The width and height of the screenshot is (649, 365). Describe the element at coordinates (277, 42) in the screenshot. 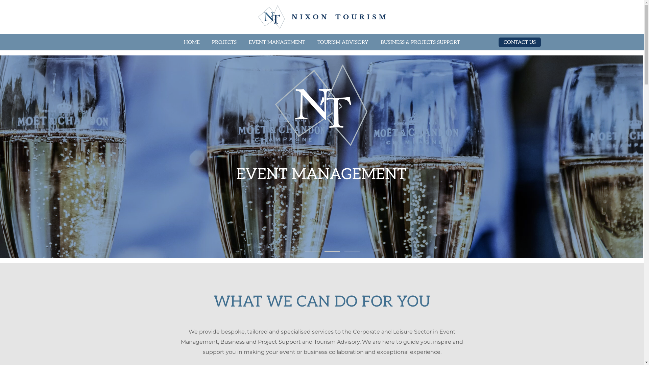

I see `EVENT MANAGEMENT` at that location.